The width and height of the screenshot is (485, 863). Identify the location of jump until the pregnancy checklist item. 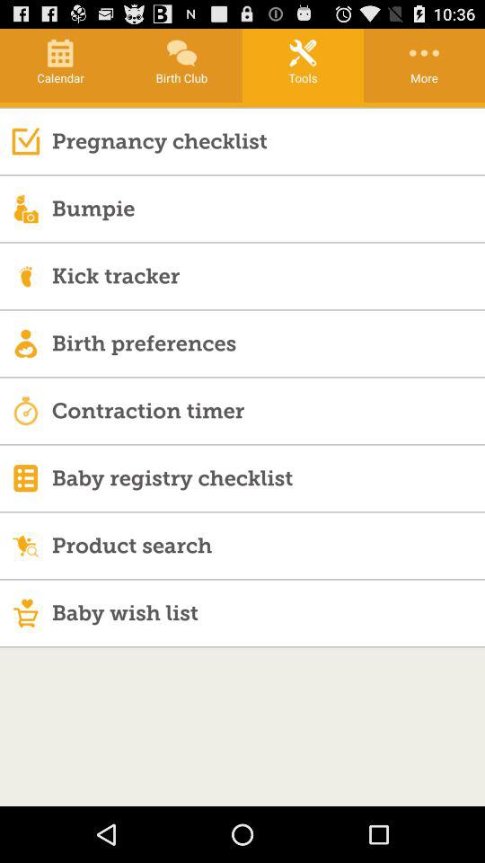
(268, 140).